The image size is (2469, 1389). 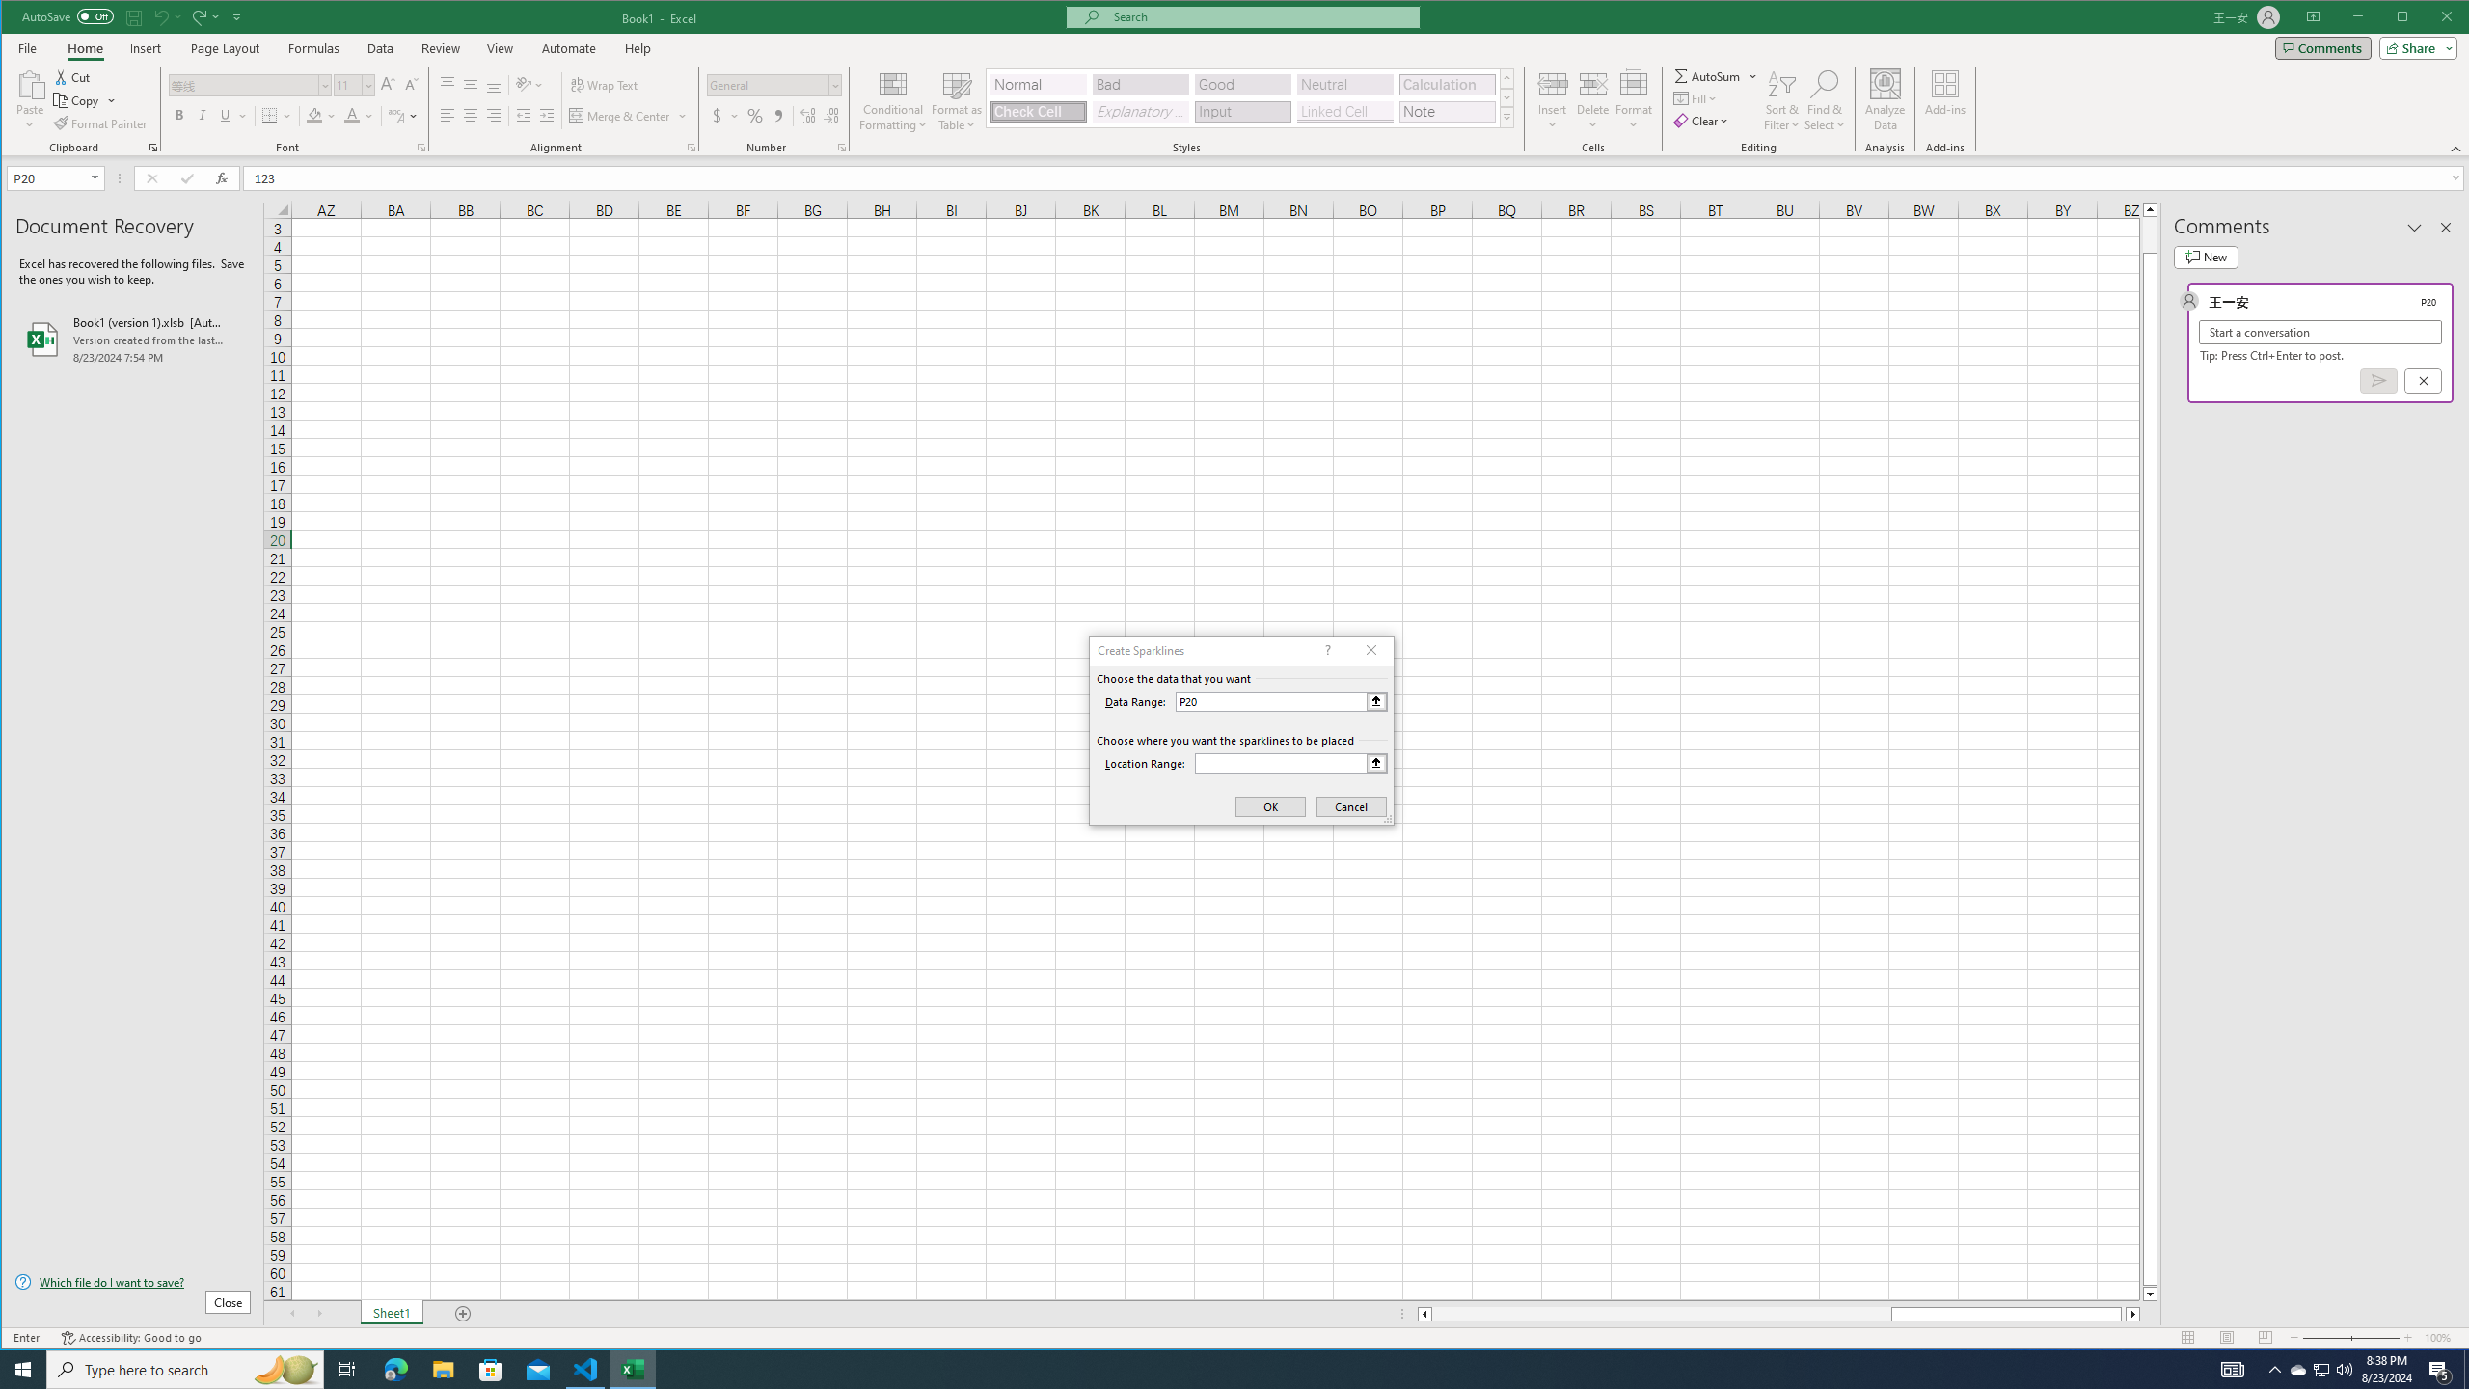 What do you see at coordinates (755, 116) in the screenshot?
I see `Percent Style` at bounding box center [755, 116].